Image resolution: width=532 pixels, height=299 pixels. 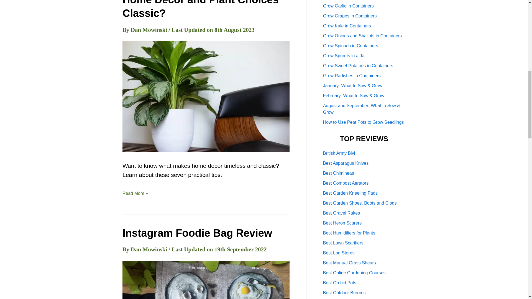 I want to click on View all posts by Dan Mowinski, so click(x=150, y=249).